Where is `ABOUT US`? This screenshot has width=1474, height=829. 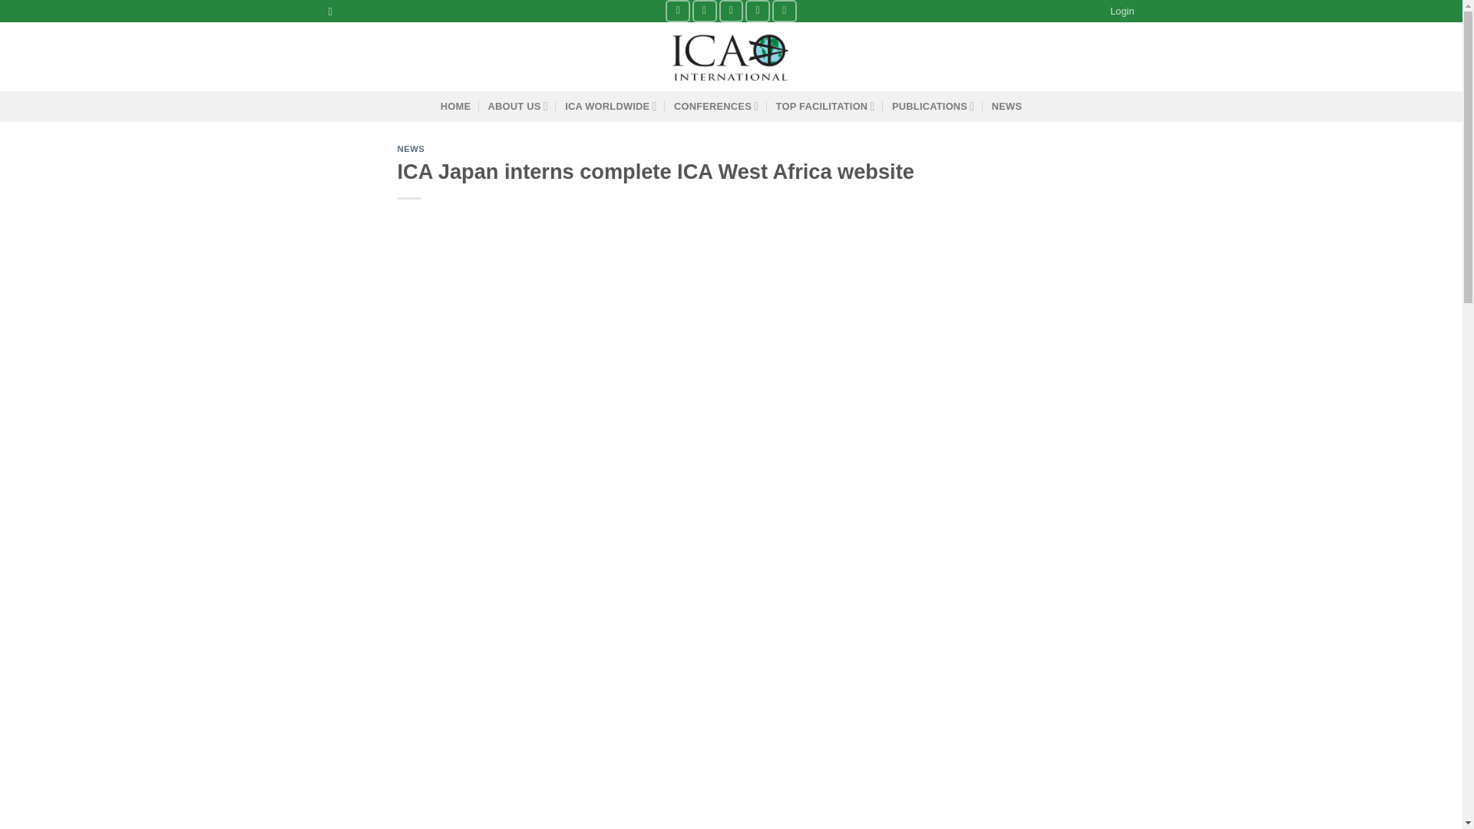
ABOUT US is located at coordinates (517, 106).